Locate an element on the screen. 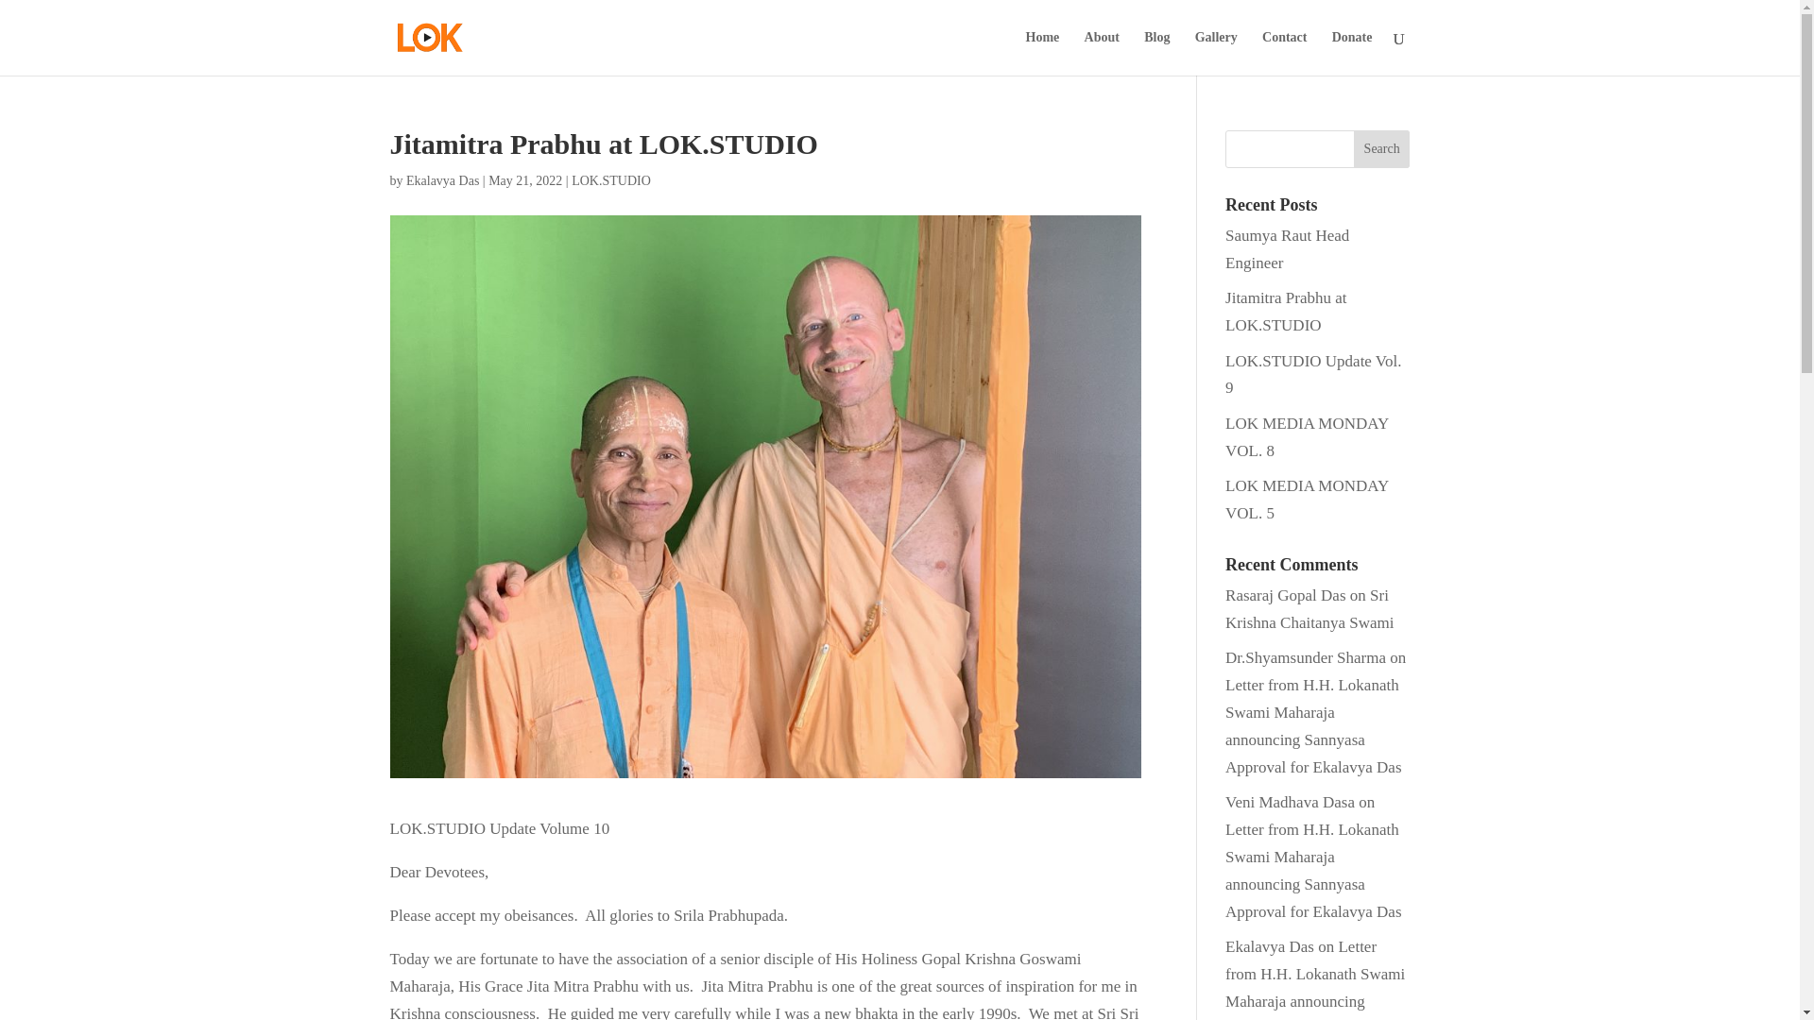  Search is located at coordinates (1381, 149).